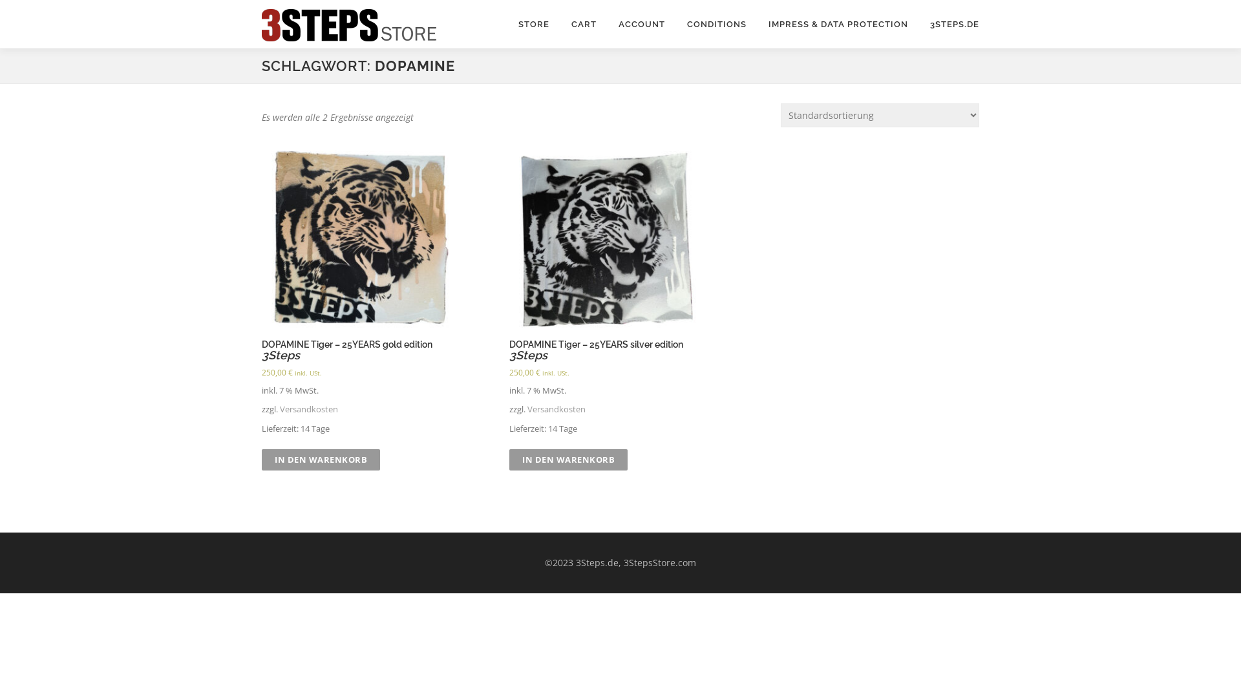 This screenshot has width=1241, height=698. Describe the element at coordinates (557, 410) in the screenshot. I see `Versandkosten` at that location.